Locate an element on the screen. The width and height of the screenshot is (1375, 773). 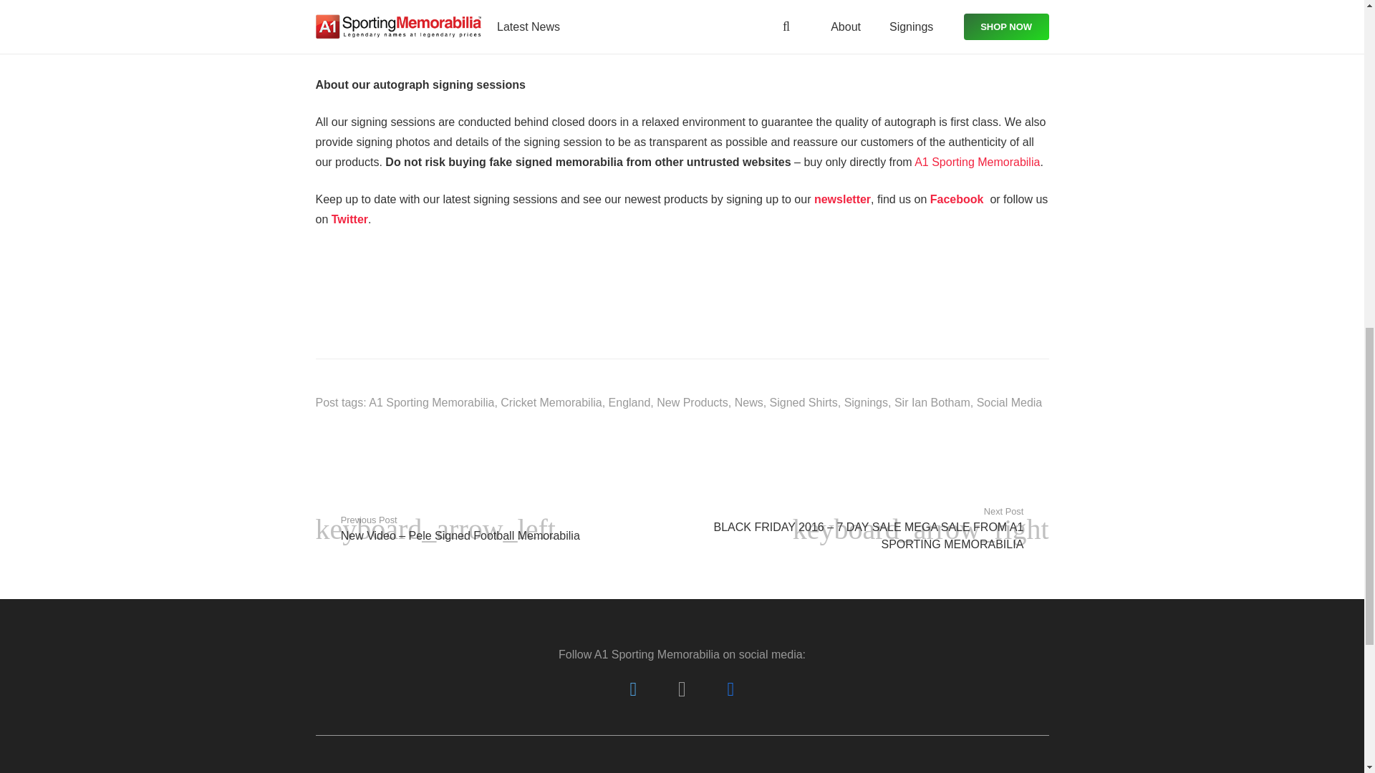
Back to top is located at coordinates (1259, 26).